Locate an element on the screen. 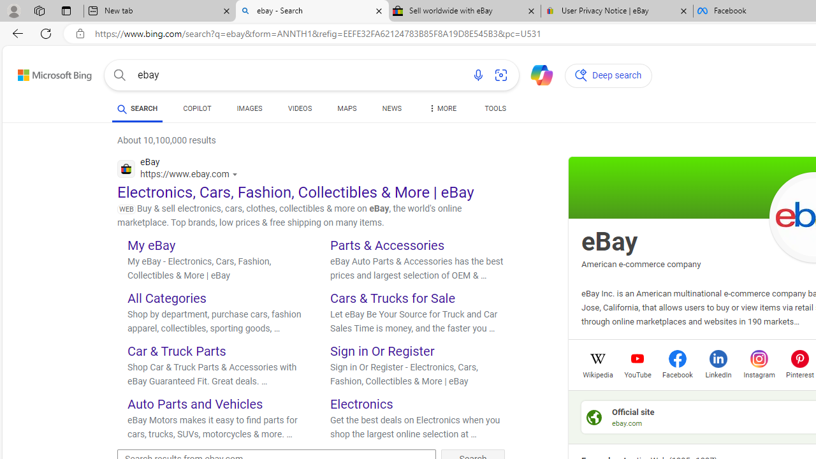 This screenshot has height=459, width=816. MORE is located at coordinates (441, 111).